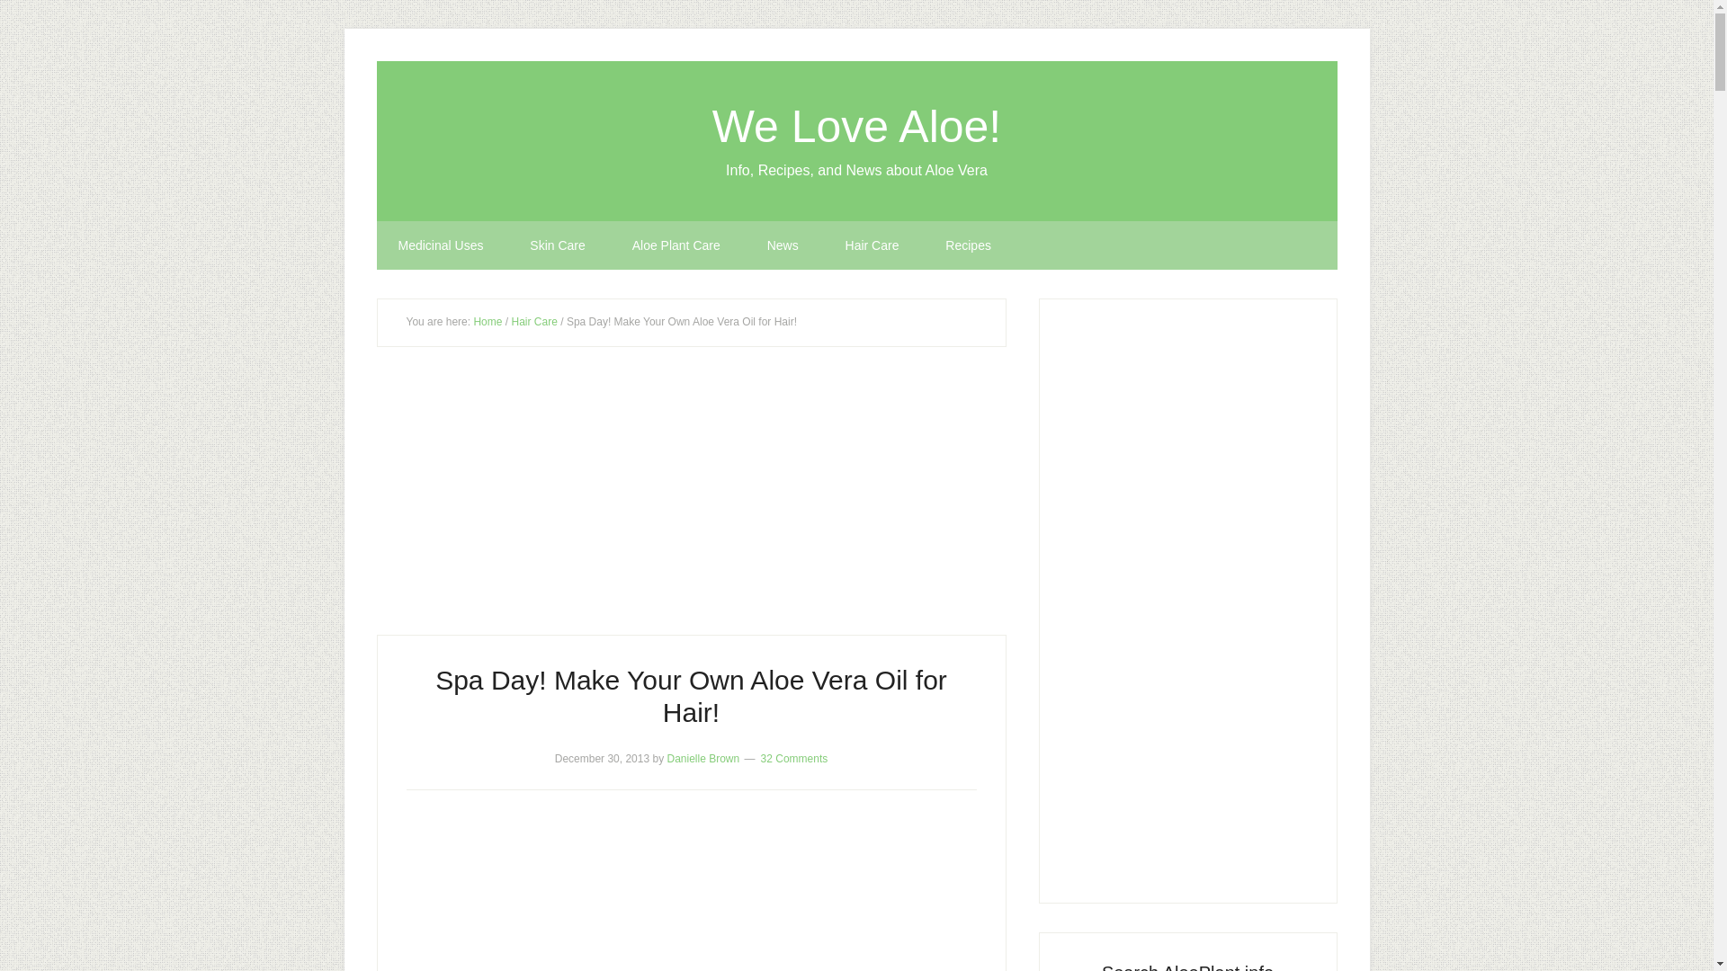 The image size is (1727, 971). I want to click on Medicinal Uses, so click(440, 245).